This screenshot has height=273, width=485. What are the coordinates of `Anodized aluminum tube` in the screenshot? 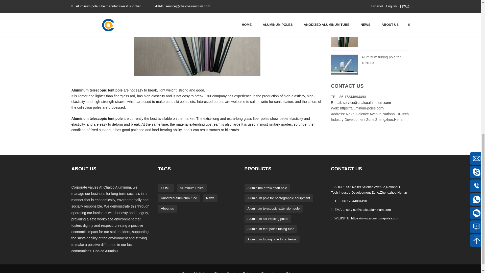 It's located at (179, 198).